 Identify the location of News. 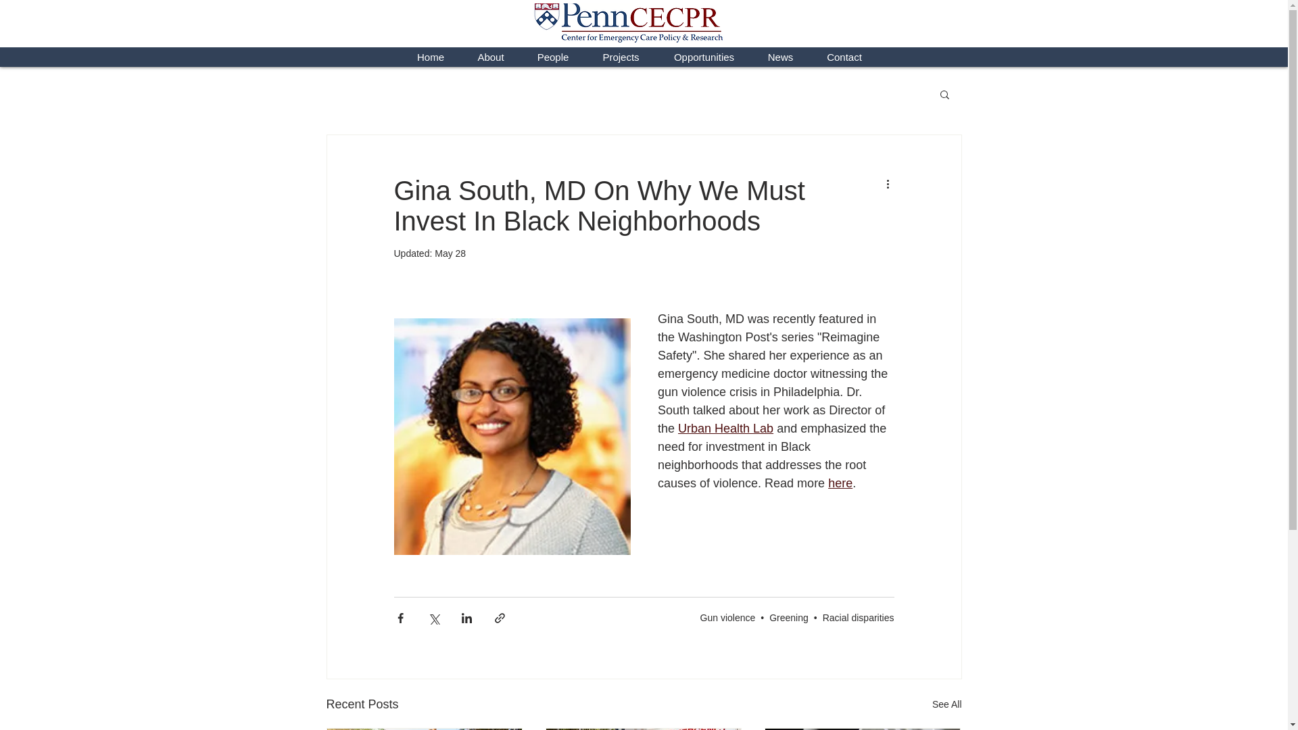
(780, 57).